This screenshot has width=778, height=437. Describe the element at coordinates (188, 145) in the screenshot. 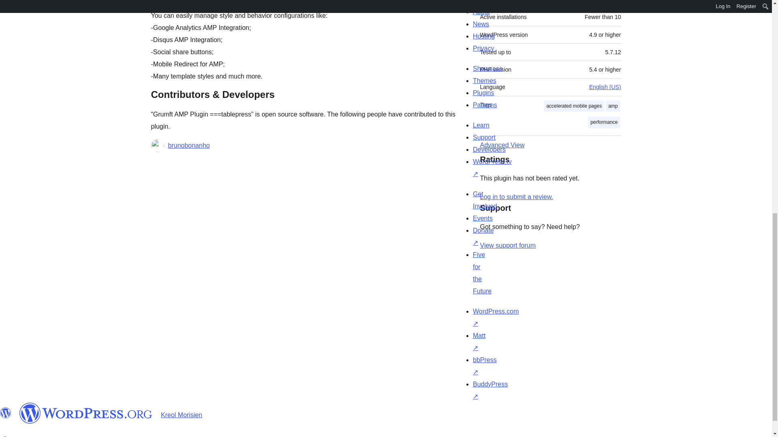

I see `brunobonanho` at that location.